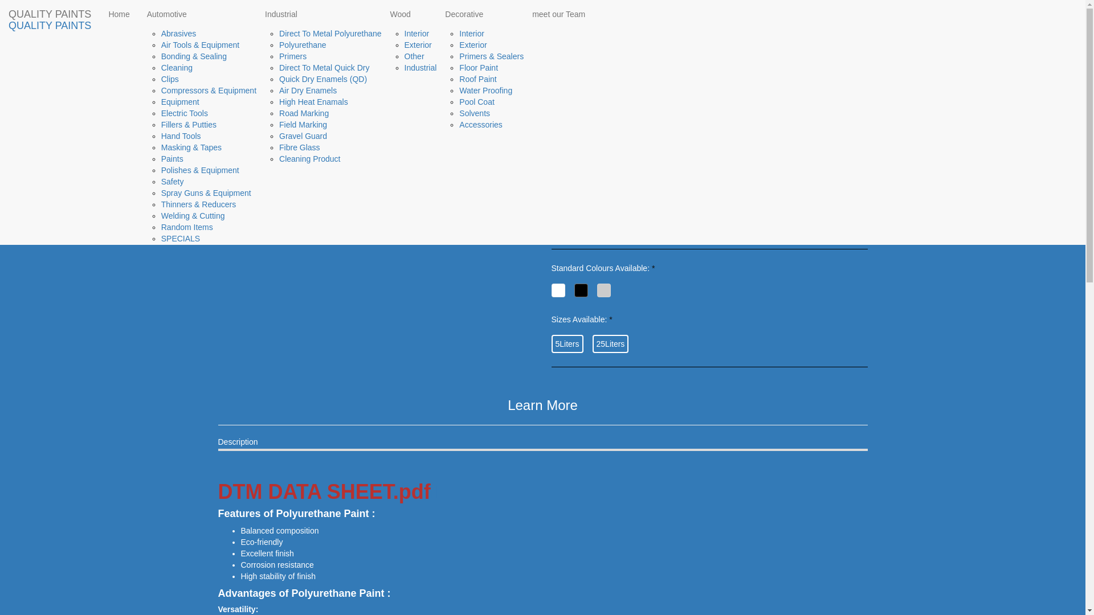 The image size is (1094, 615). I want to click on Air Dry Enamels, so click(308, 91).